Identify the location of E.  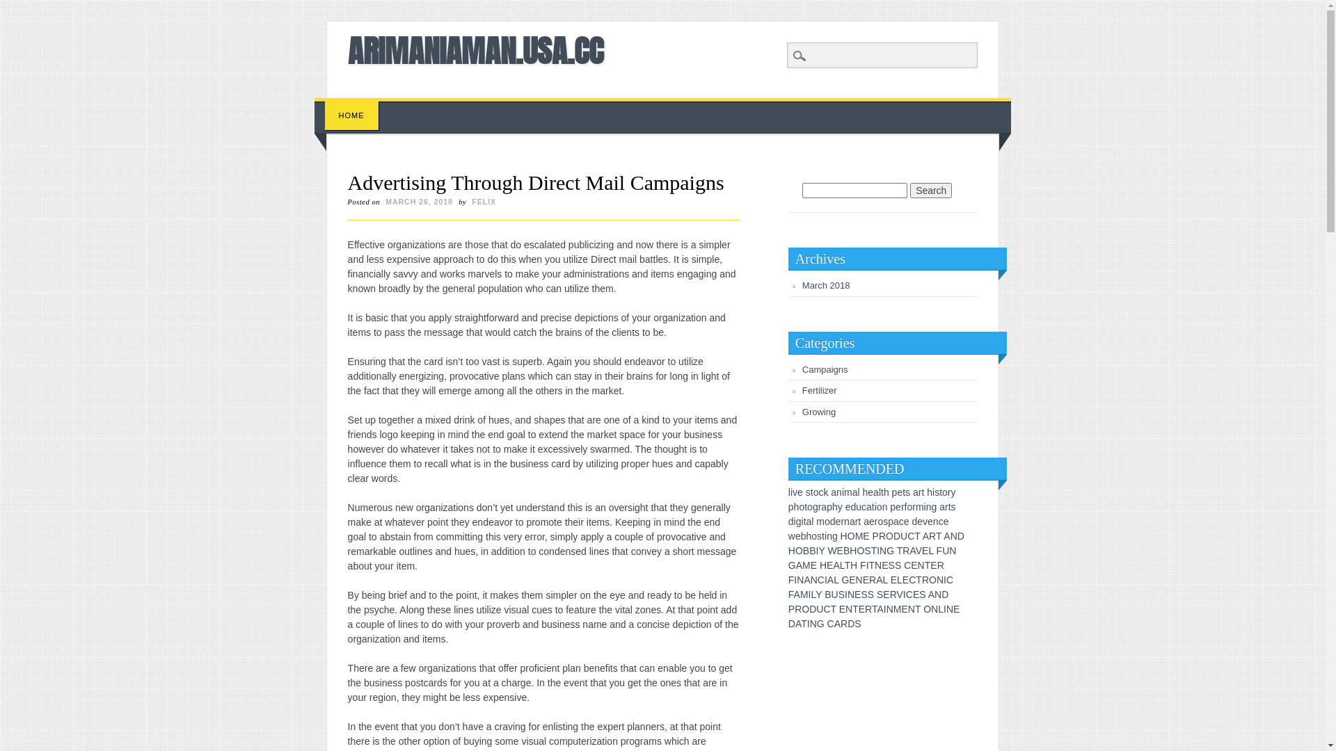
(885, 565).